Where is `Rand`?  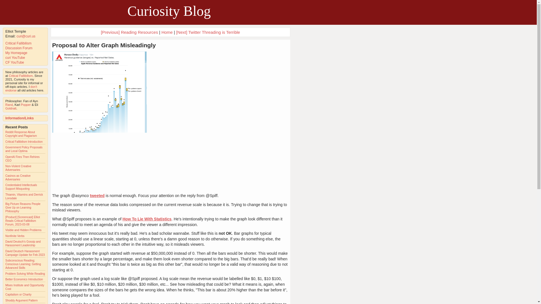
Rand is located at coordinates (9, 105).